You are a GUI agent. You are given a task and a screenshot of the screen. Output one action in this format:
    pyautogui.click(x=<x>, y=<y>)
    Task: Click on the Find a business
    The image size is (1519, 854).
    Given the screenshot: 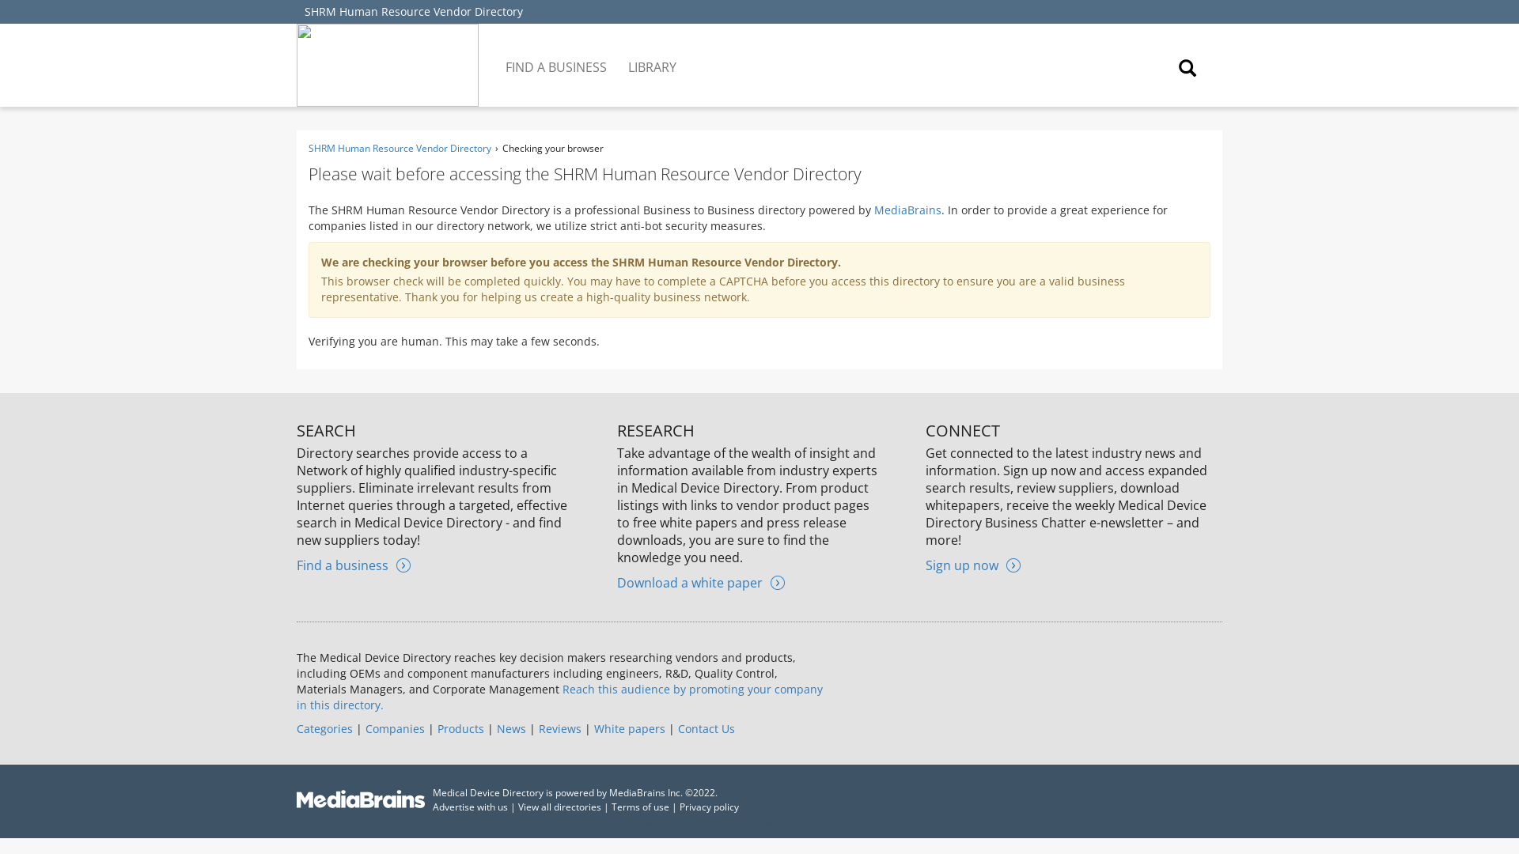 What is the action you would take?
    pyautogui.click(x=353, y=565)
    